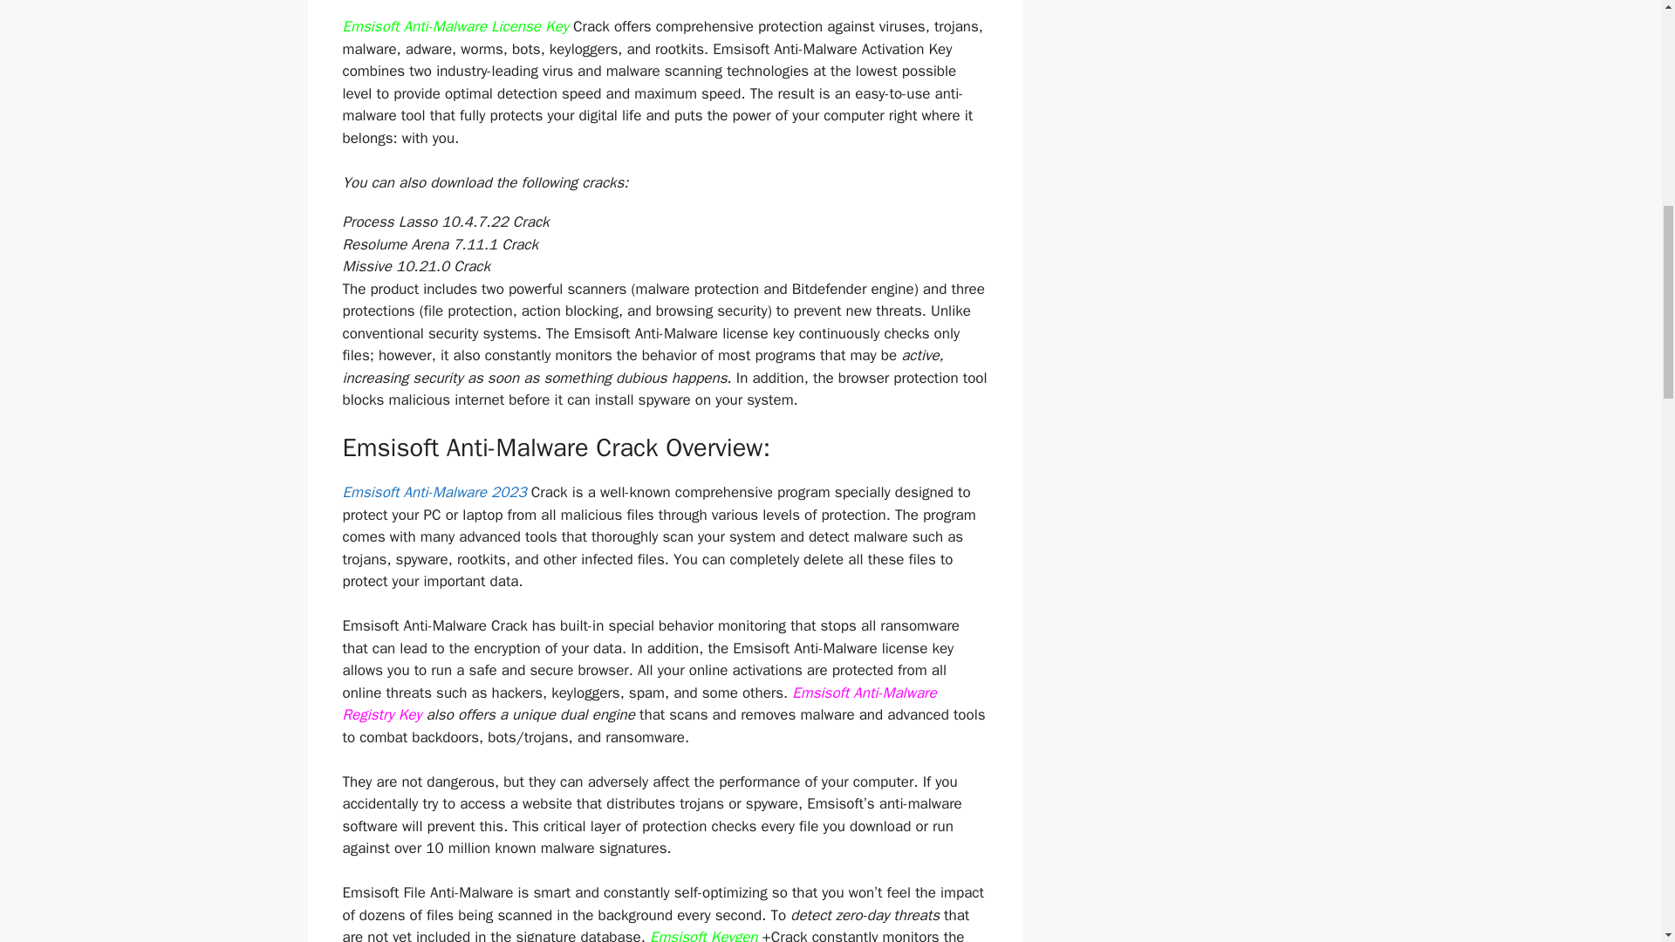  Describe the element at coordinates (433, 492) in the screenshot. I see `Emsisoft Anti-Malware 2023` at that location.